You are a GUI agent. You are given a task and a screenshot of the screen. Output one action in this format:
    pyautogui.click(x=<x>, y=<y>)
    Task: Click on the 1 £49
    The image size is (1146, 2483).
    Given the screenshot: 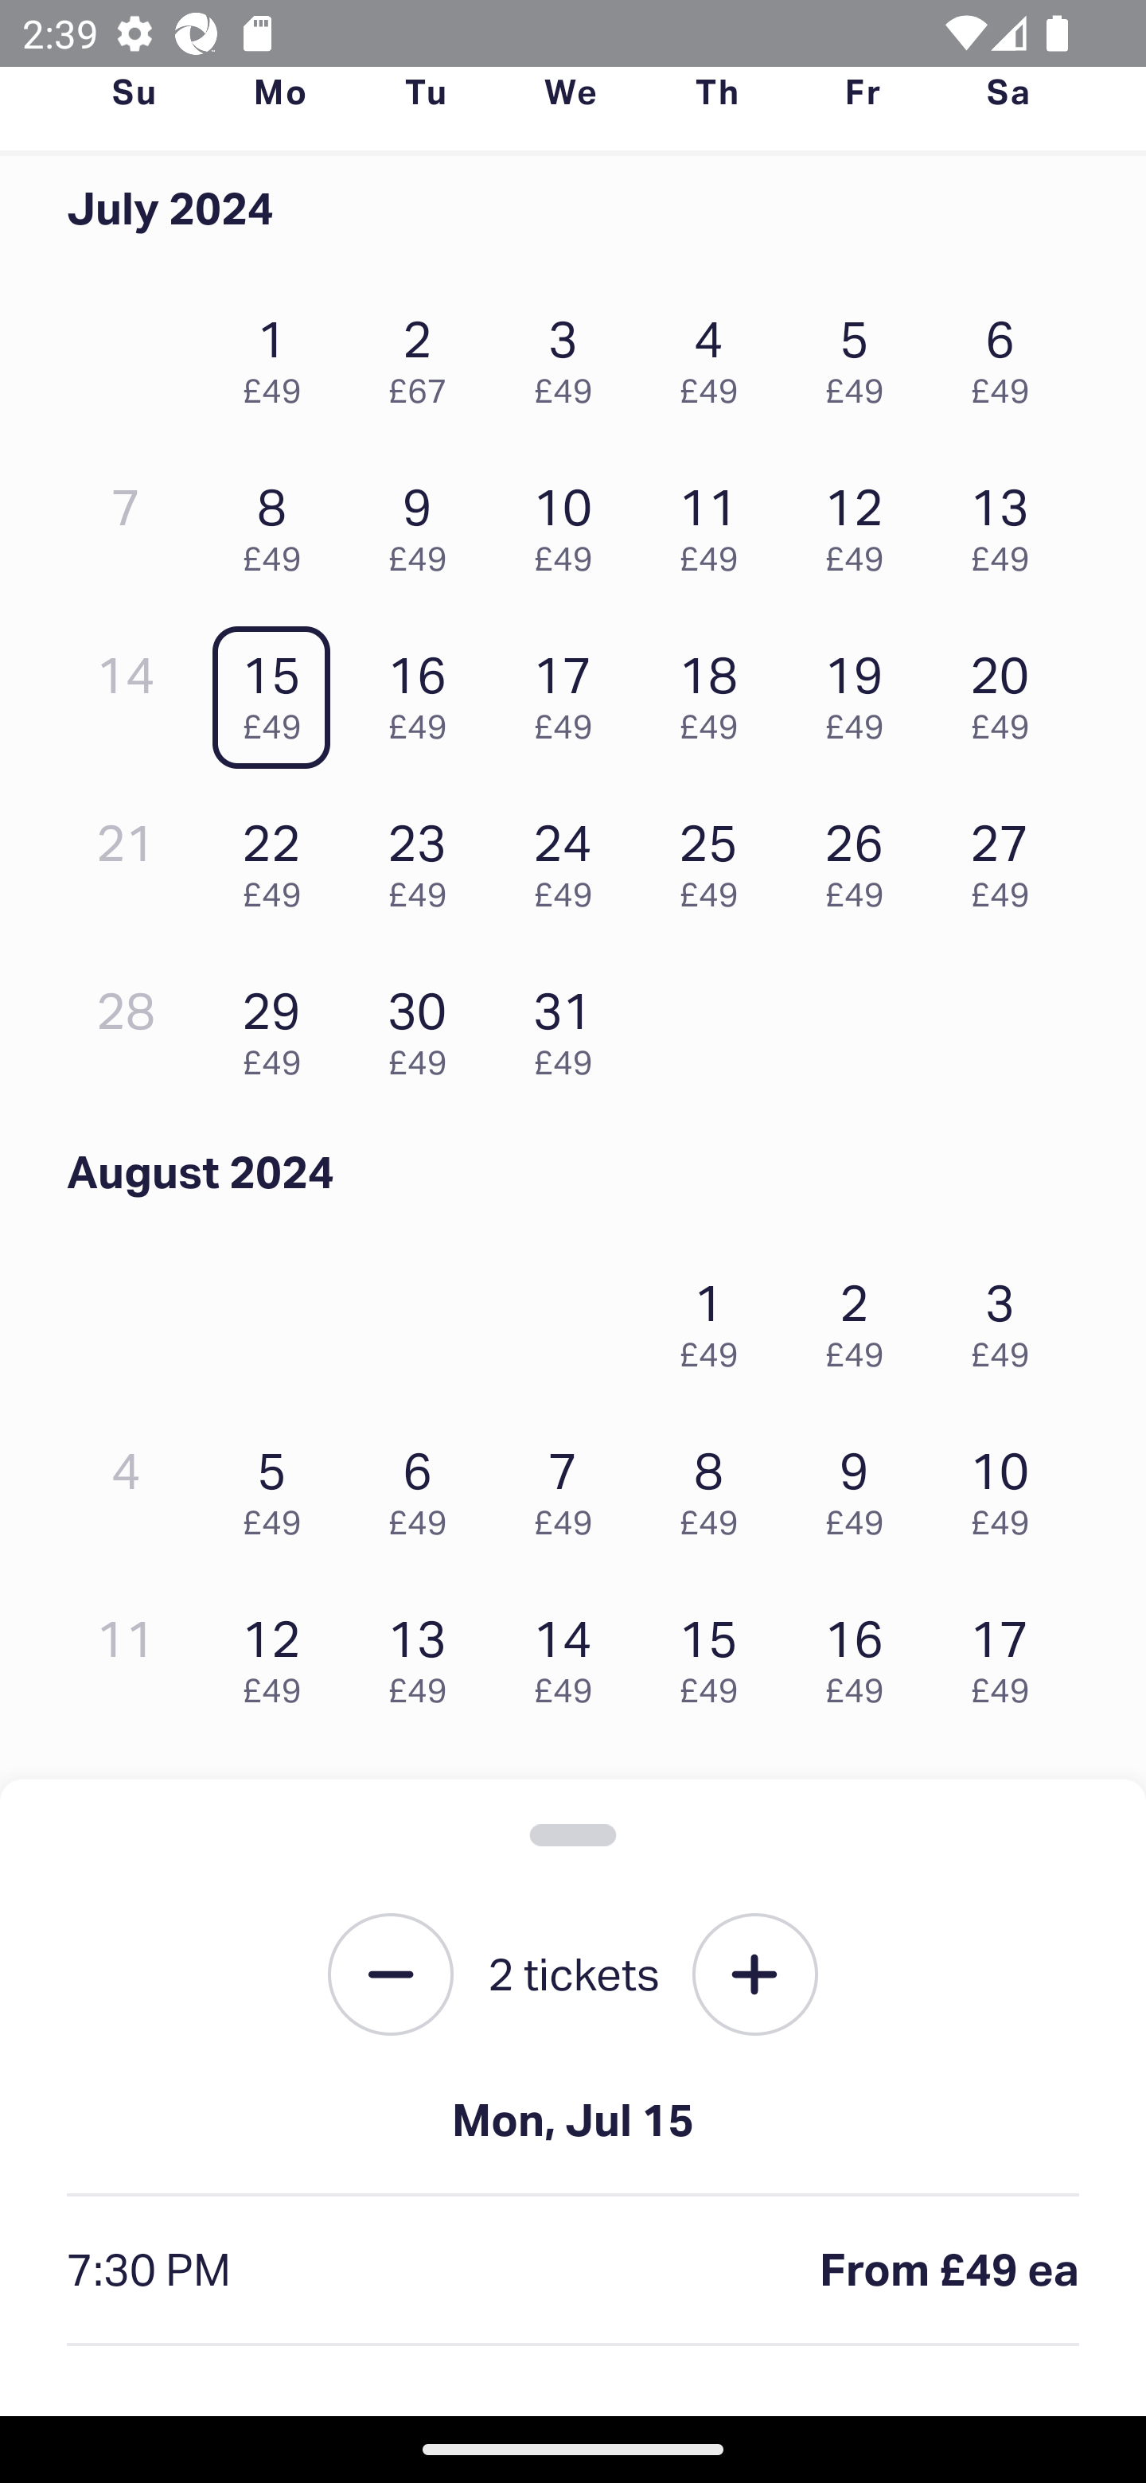 What is the action you would take?
    pyautogui.click(x=279, y=353)
    